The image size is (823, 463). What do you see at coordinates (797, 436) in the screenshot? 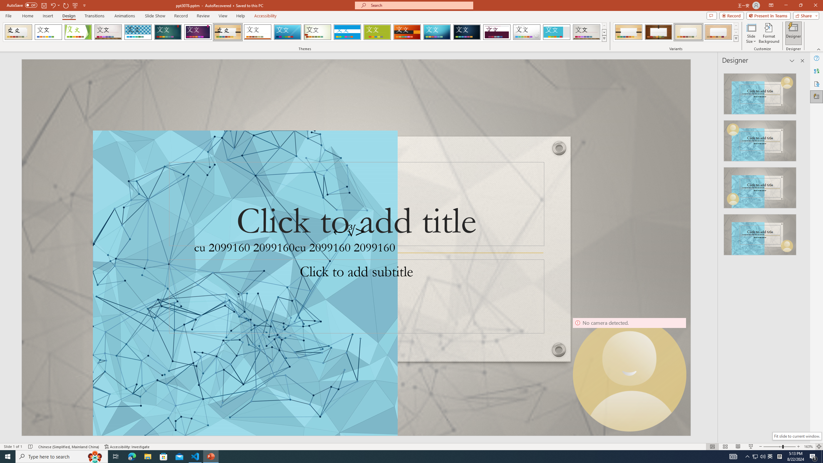
I see `Fit slide to current window.` at bounding box center [797, 436].